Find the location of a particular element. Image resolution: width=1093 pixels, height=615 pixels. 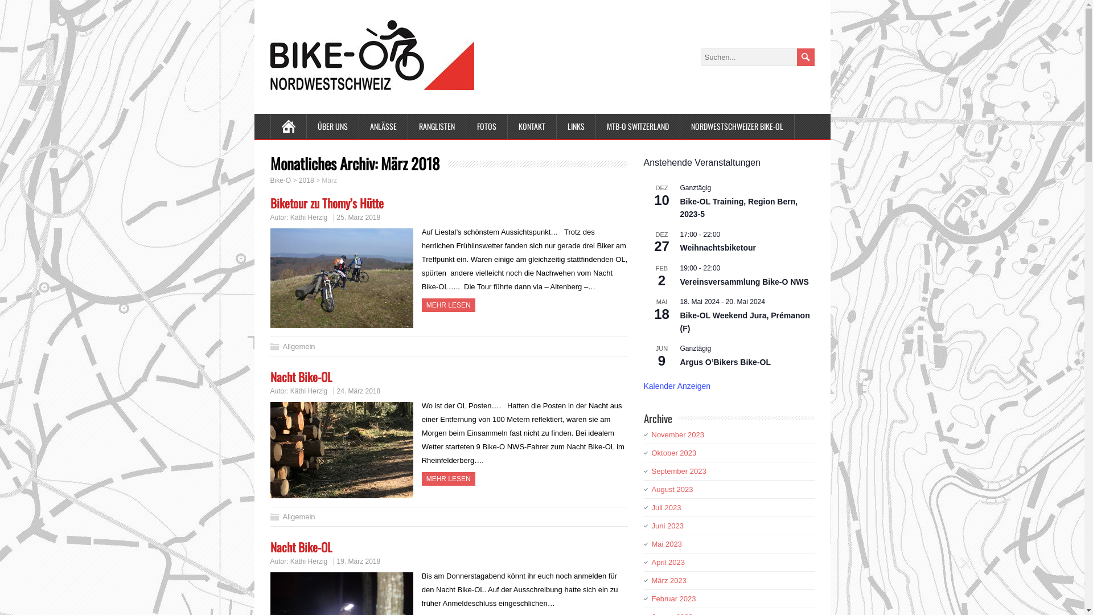

Vereinsversammlung Bike-O NWS is located at coordinates (744, 282).